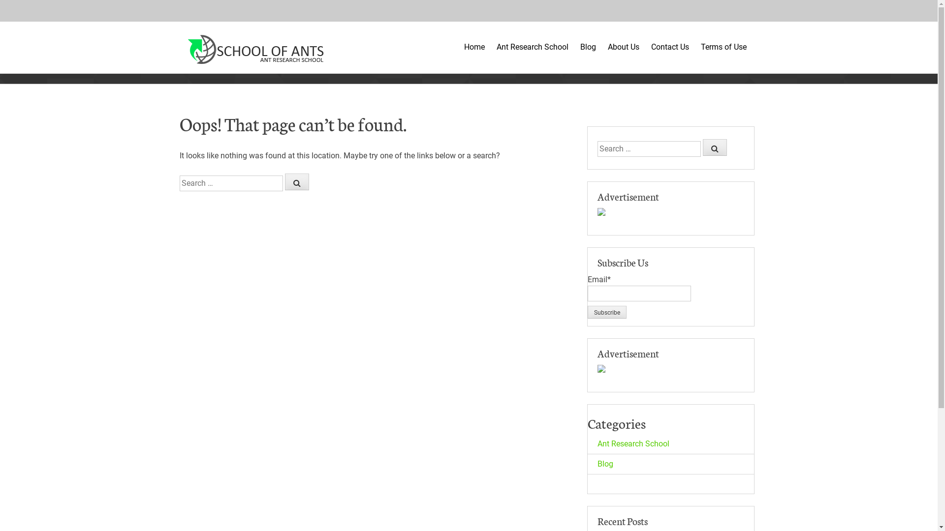 Image resolution: width=945 pixels, height=531 pixels. I want to click on Home, so click(473, 56).